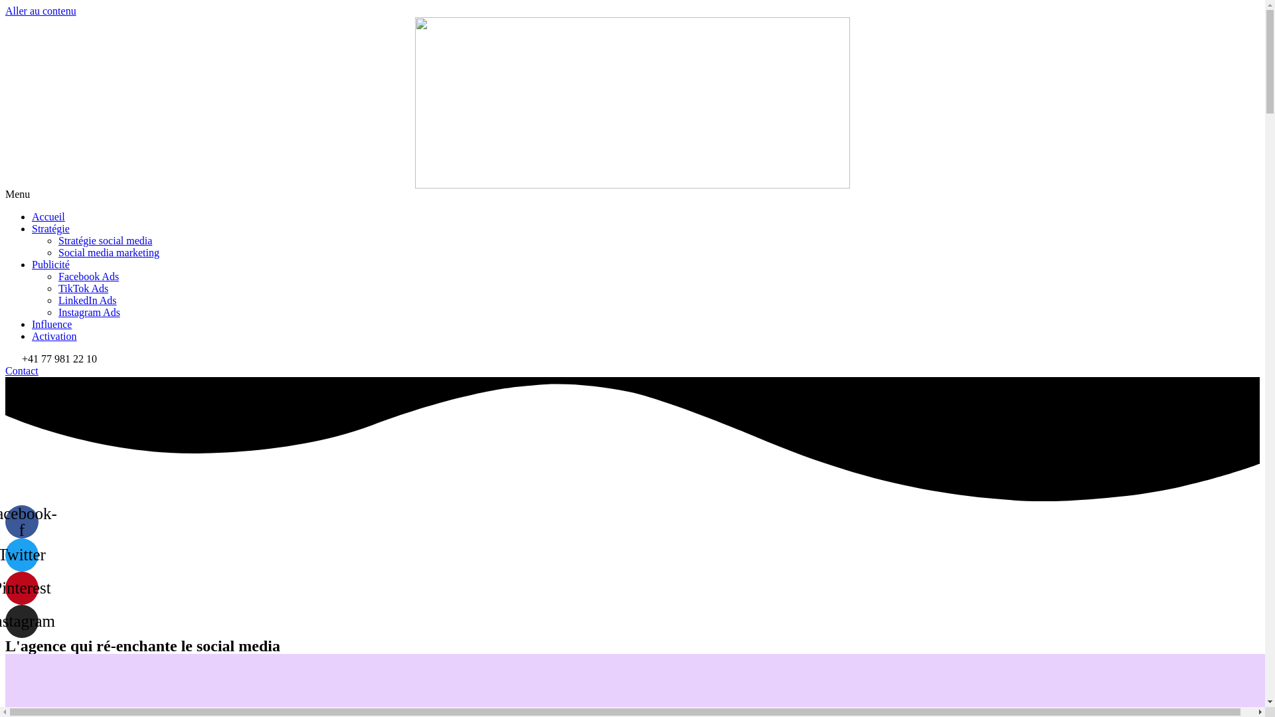 Image resolution: width=1275 pixels, height=717 pixels. I want to click on Facebook-f, so click(22, 522).